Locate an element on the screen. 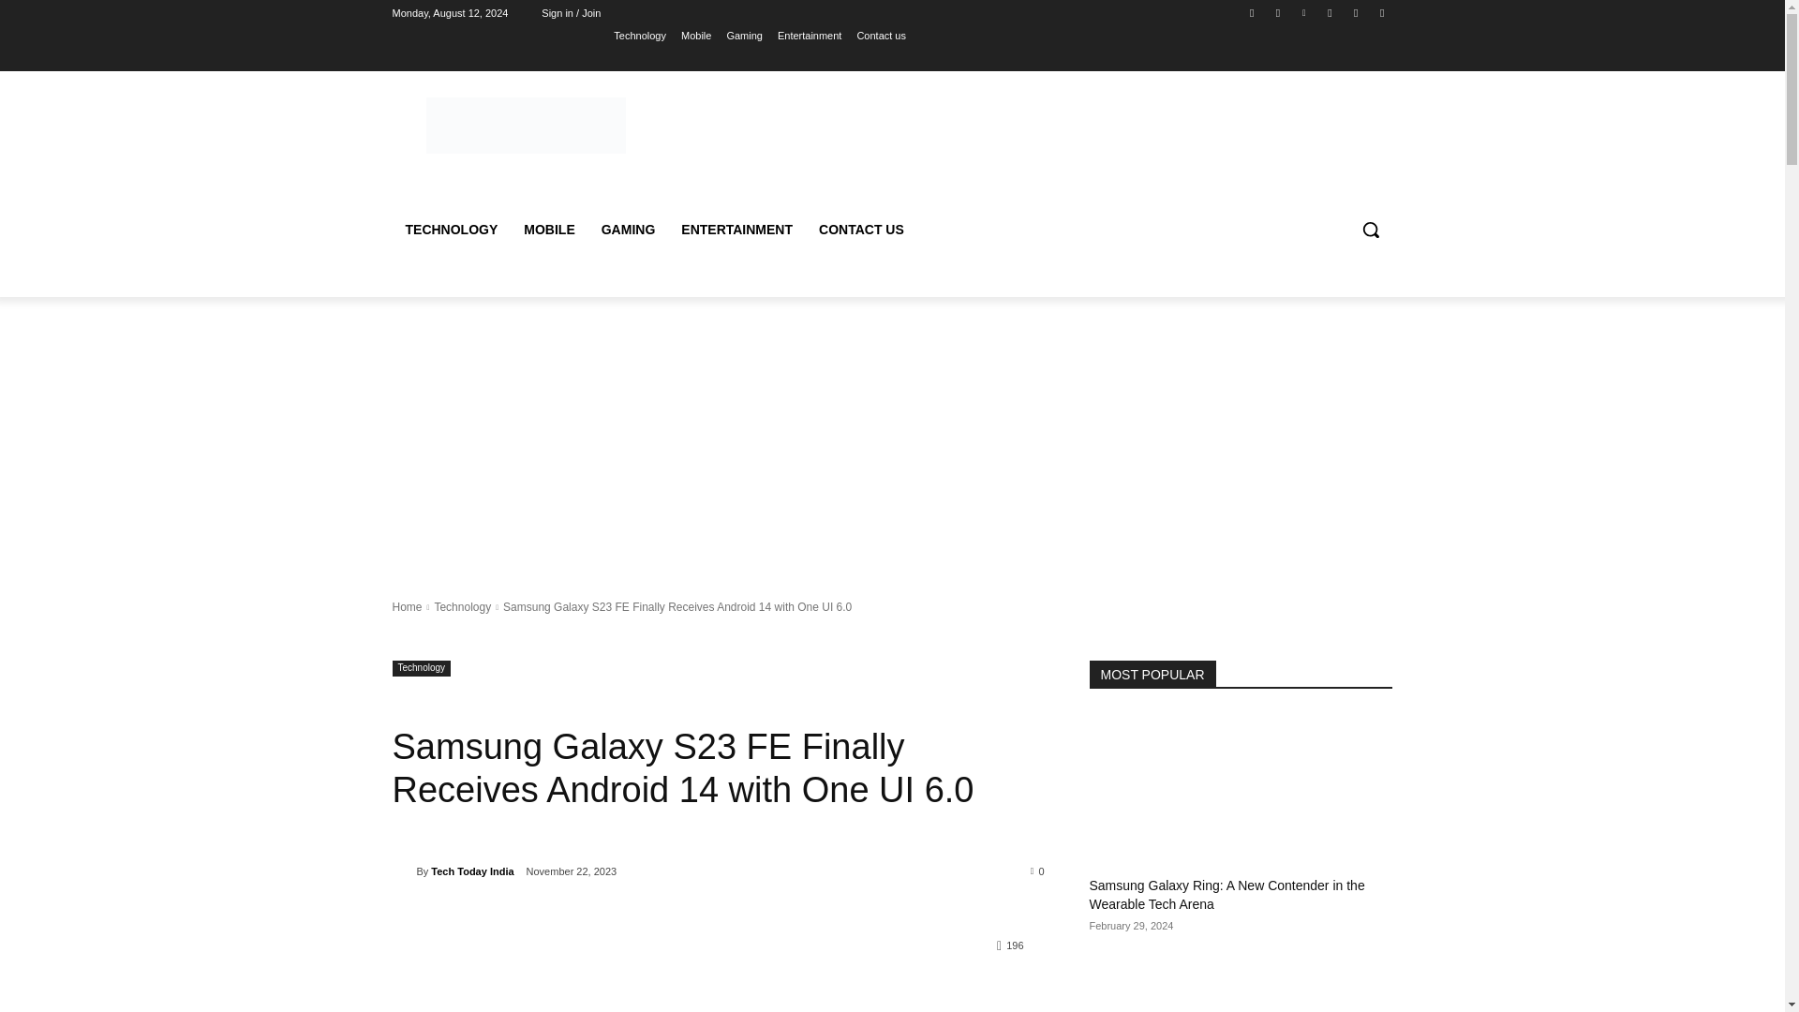 This screenshot has width=1799, height=1012. Contact us is located at coordinates (881, 35).